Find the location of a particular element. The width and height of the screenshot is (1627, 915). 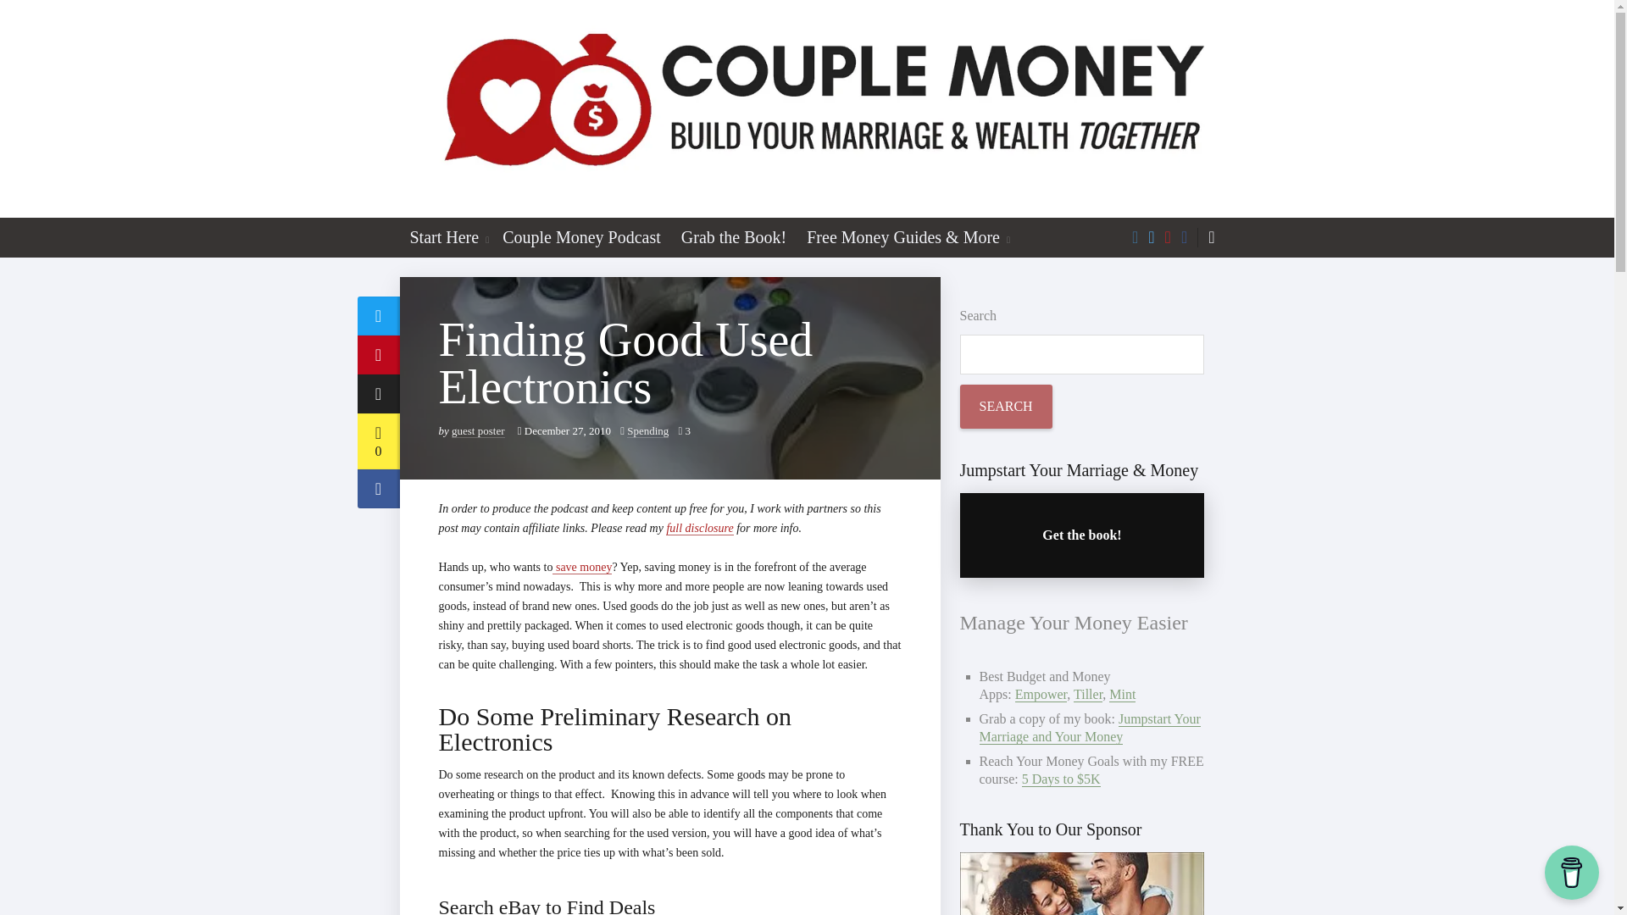

Start Here is located at coordinates (441, 236).